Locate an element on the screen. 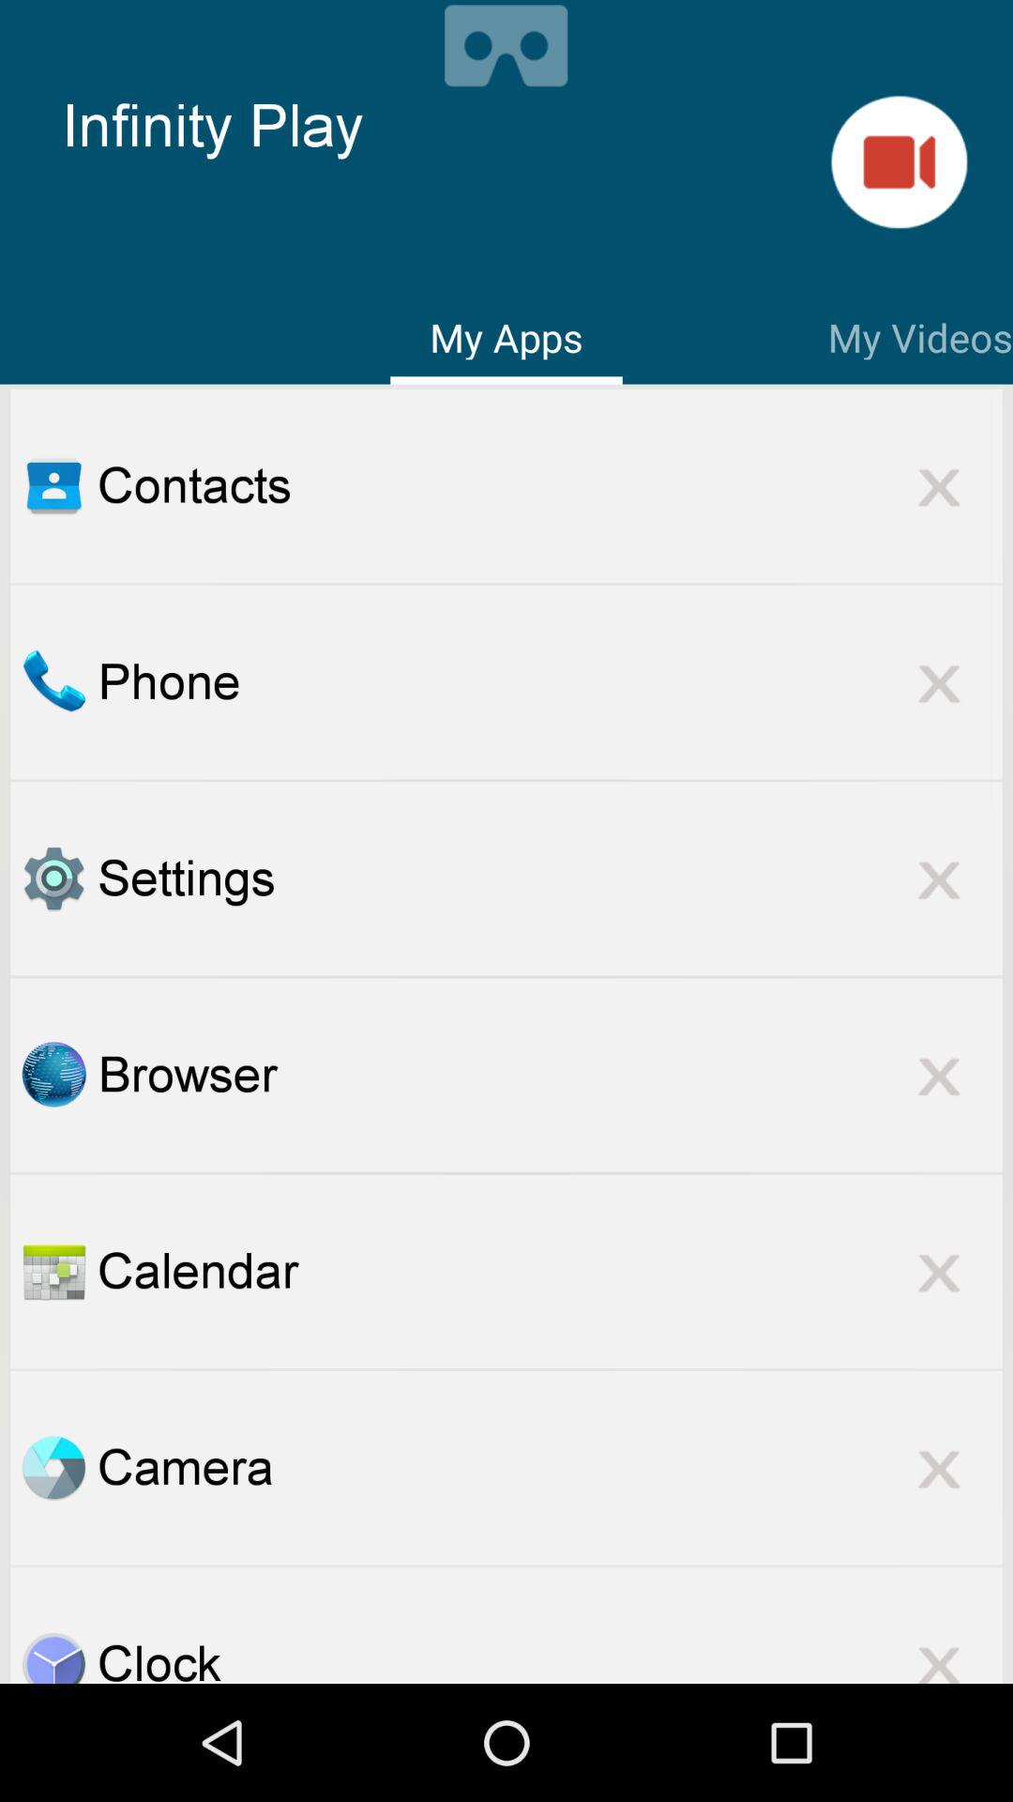 Image resolution: width=1013 pixels, height=1802 pixels. go to settings is located at coordinates (53, 878).